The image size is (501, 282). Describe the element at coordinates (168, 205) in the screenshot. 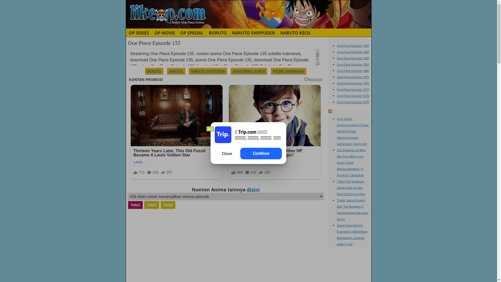

I see `Yete3` at that location.